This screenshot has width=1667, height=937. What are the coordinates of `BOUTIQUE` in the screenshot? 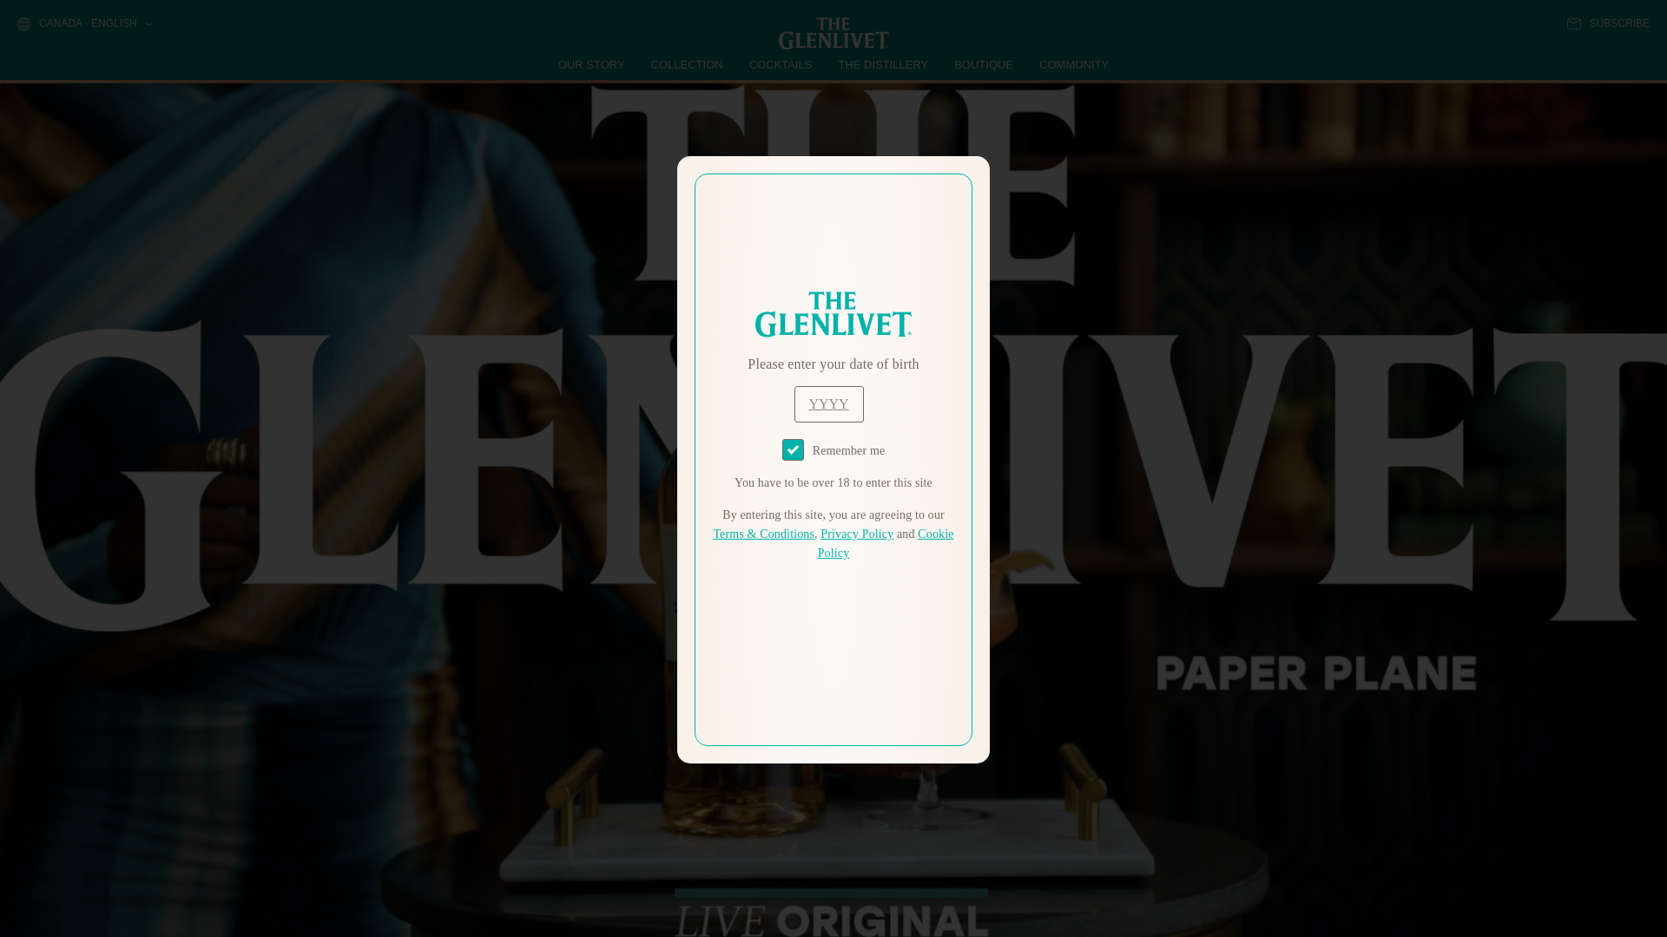 It's located at (983, 64).